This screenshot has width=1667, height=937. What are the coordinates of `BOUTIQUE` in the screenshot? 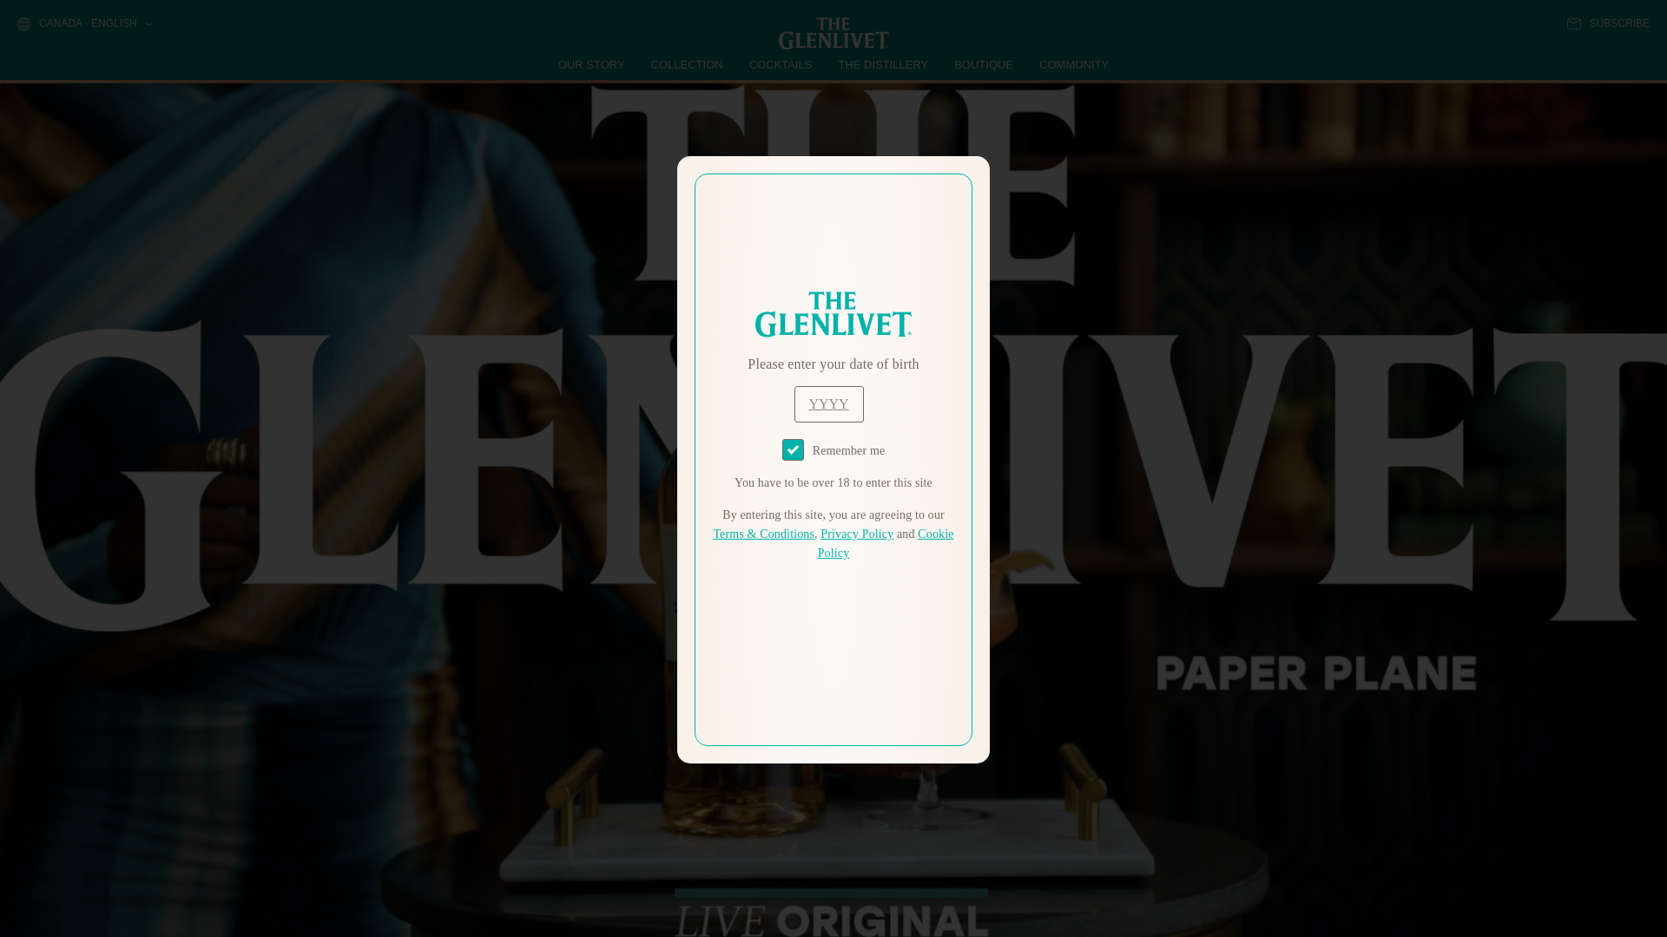 It's located at (983, 64).